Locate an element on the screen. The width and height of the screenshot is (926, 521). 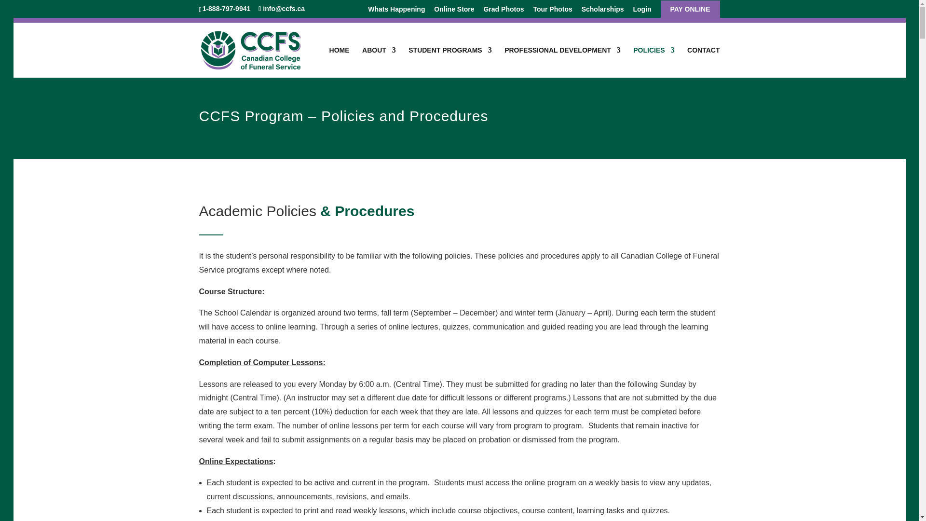
Whats Happening is located at coordinates (396, 12).